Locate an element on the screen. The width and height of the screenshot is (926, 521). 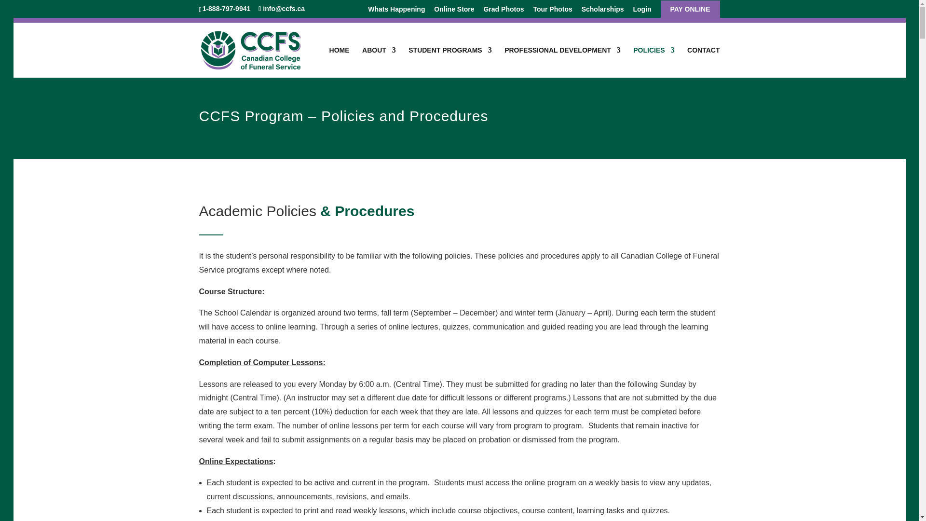
Whats Happening is located at coordinates (396, 12).